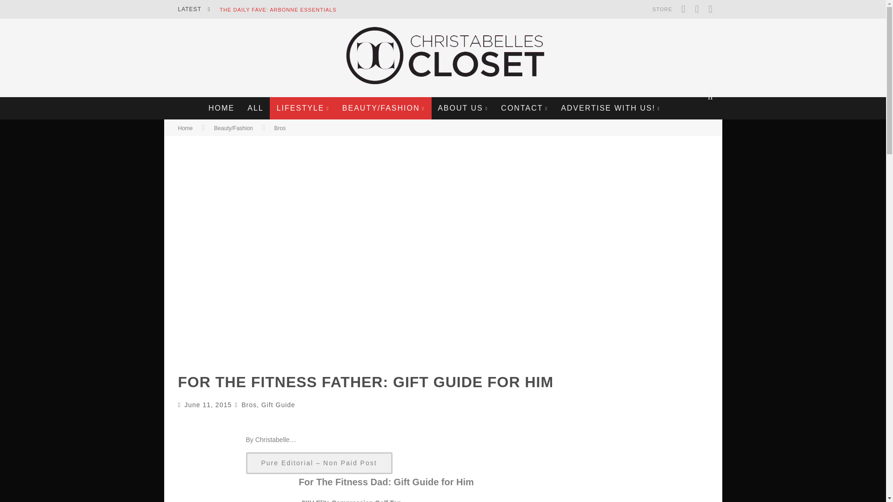  Describe the element at coordinates (278, 10) in the screenshot. I see `THE DAILY FAVE: ARBONNE ESSENTIALS` at that location.